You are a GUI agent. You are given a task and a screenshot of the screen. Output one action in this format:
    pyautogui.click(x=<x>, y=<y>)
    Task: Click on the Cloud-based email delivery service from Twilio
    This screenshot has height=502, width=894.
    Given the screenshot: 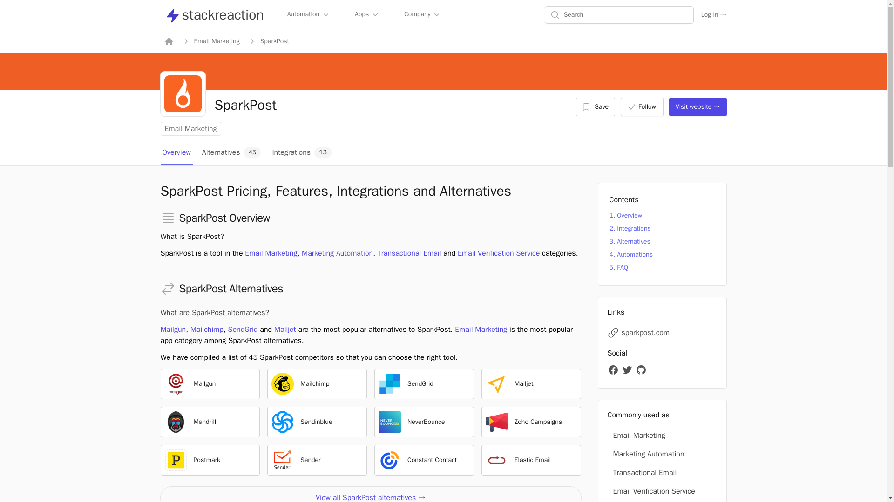 What is the action you would take?
    pyautogui.click(x=439, y=384)
    